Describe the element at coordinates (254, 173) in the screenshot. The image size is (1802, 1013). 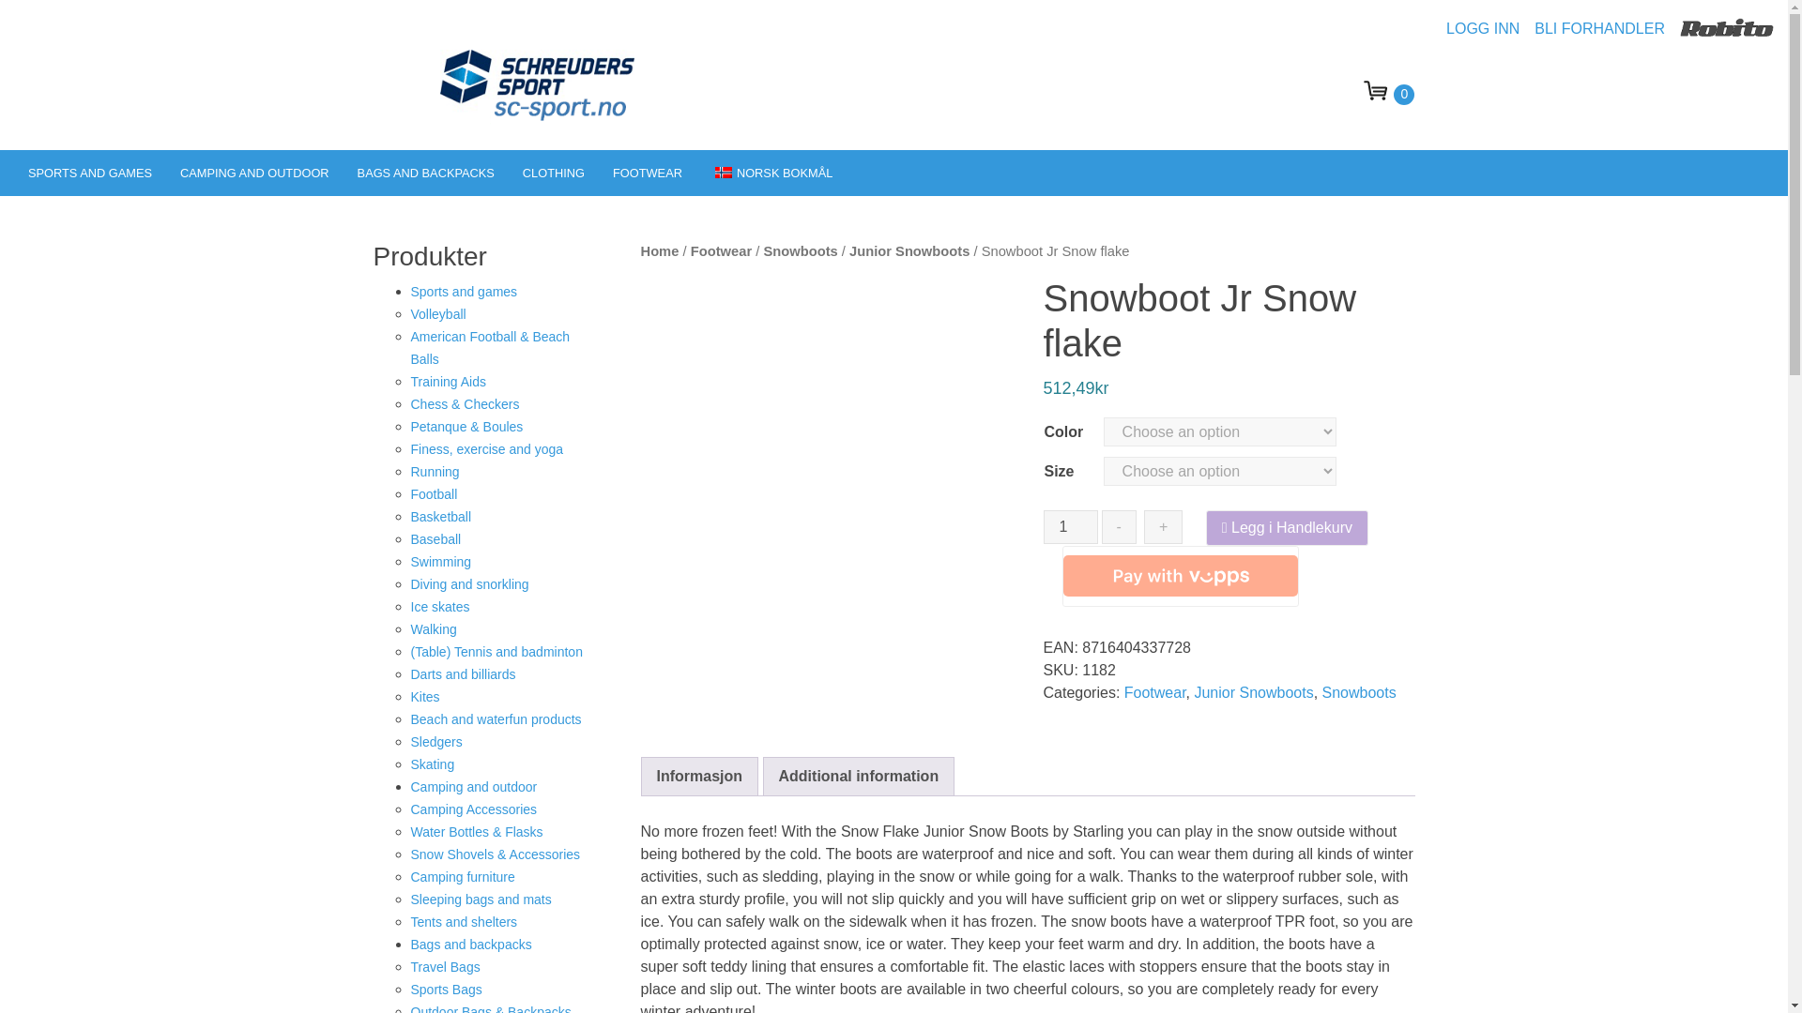
I see `CAMPING AND OUTDOOR` at that location.